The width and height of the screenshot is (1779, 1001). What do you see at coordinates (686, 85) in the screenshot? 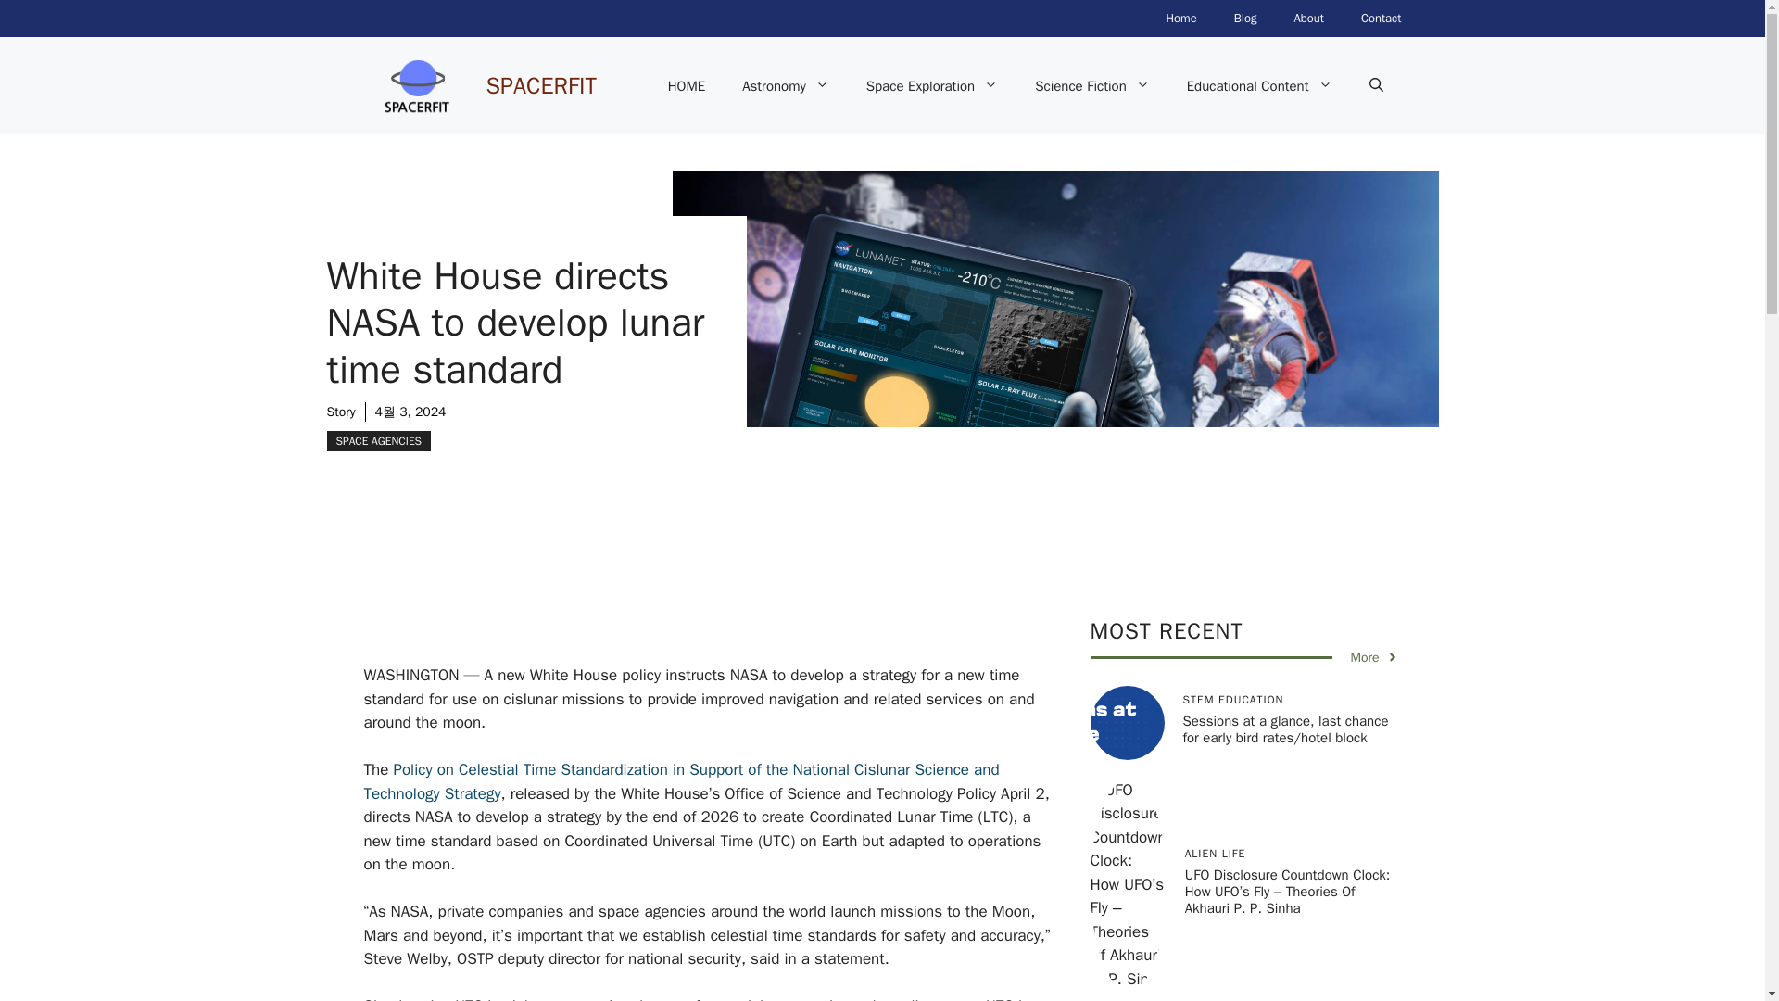
I see `HOME` at bounding box center [686, 85].